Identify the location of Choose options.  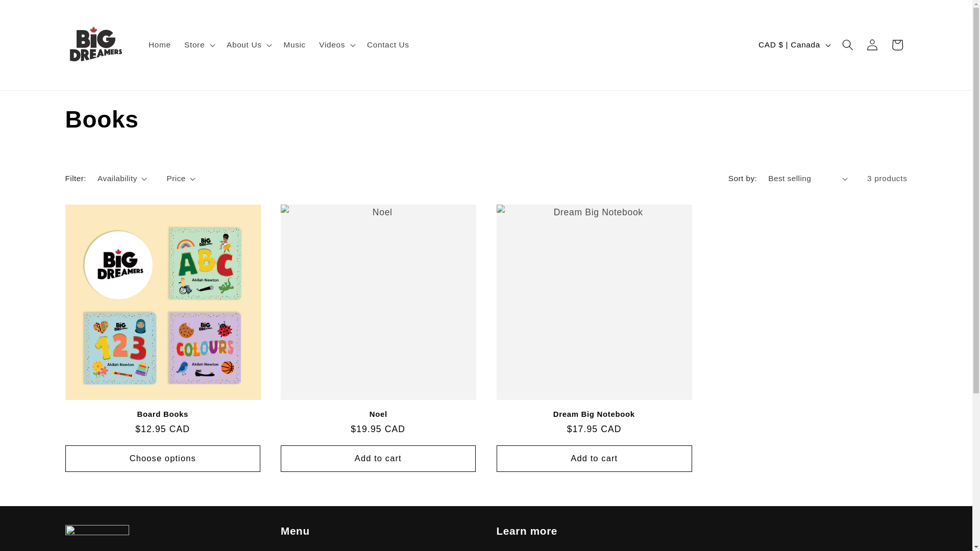
(163, 459).